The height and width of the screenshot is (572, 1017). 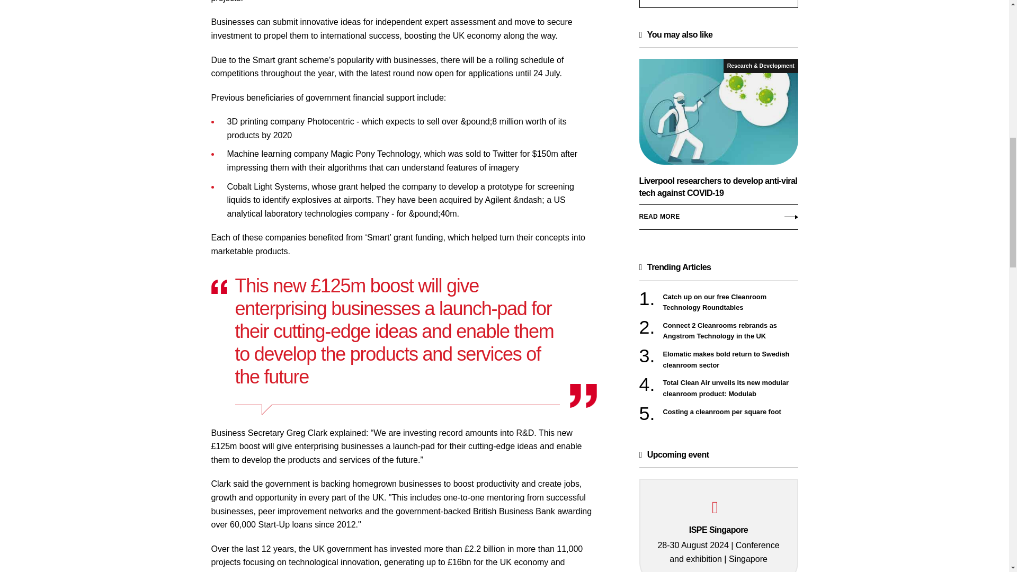 I want to click on Elomatic makes bold return to Swedish cleanroom sector, so click(x=730, y=359).